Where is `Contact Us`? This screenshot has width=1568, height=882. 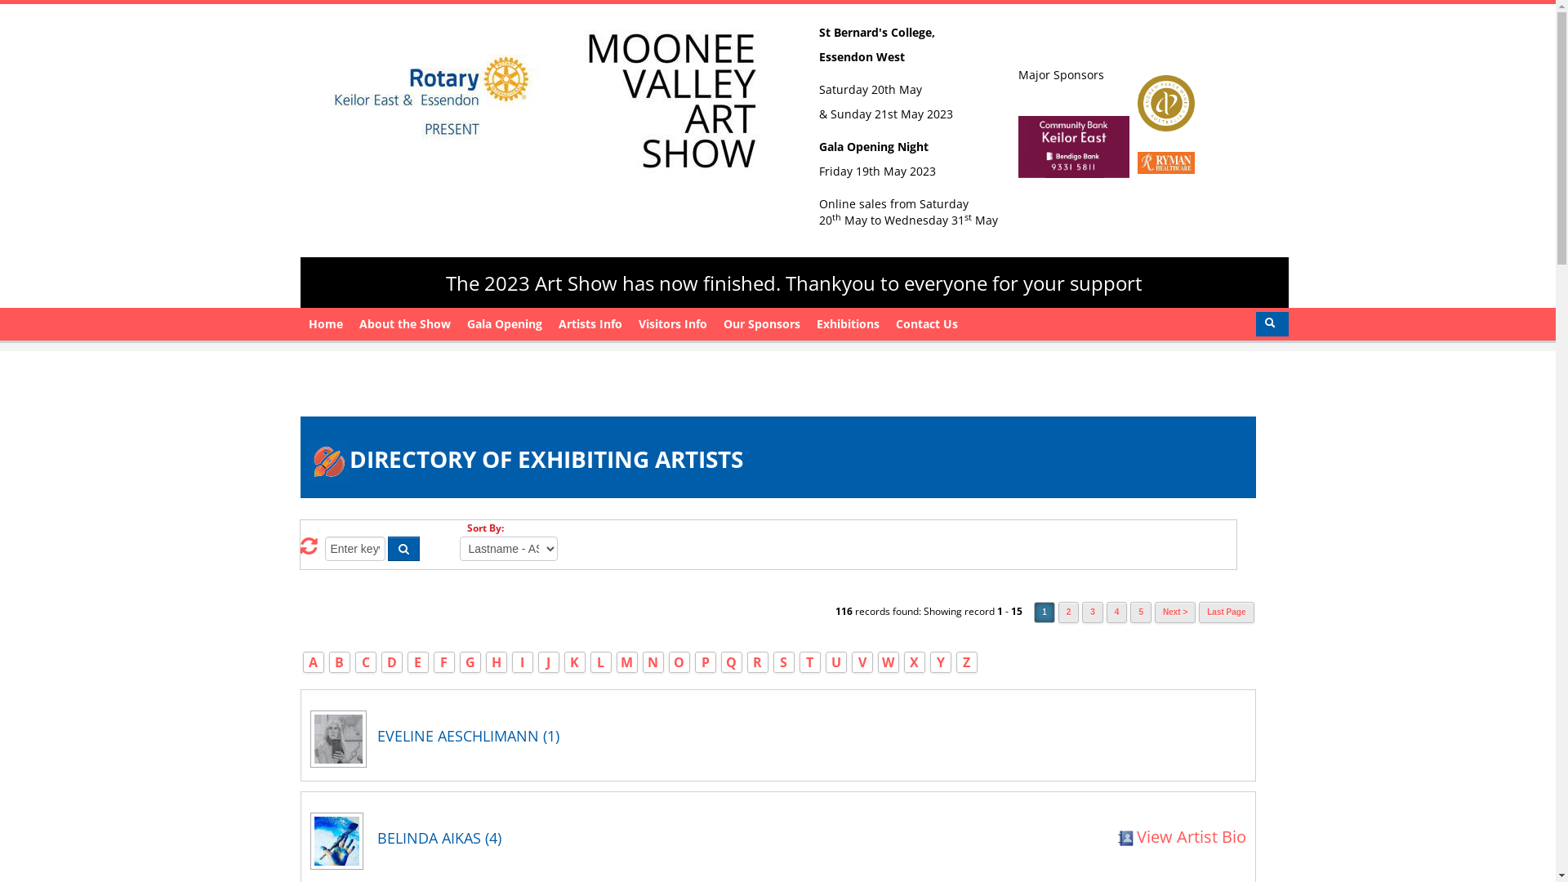
Contact Us is located at coordinates (926, 324).